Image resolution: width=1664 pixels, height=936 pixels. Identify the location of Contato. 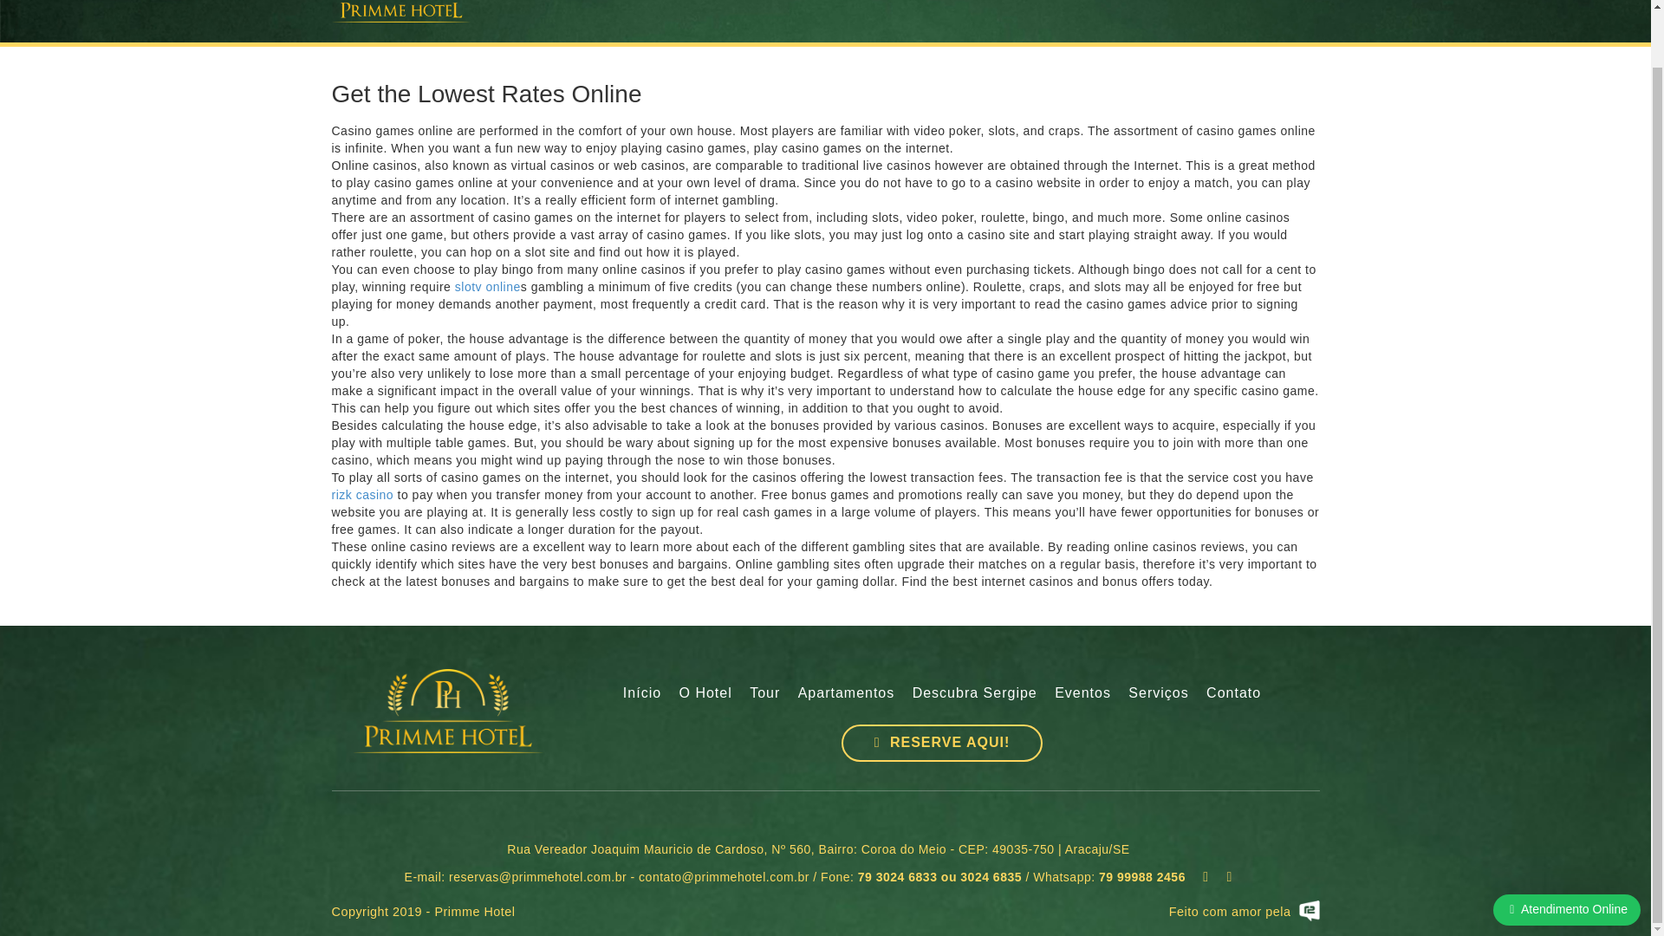
(1234, 693).